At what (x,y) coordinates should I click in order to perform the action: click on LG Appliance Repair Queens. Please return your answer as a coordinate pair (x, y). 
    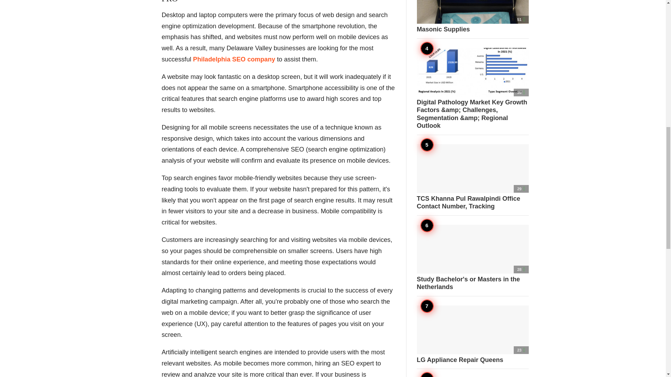
    Looking at the image, I should click on (472, 334).